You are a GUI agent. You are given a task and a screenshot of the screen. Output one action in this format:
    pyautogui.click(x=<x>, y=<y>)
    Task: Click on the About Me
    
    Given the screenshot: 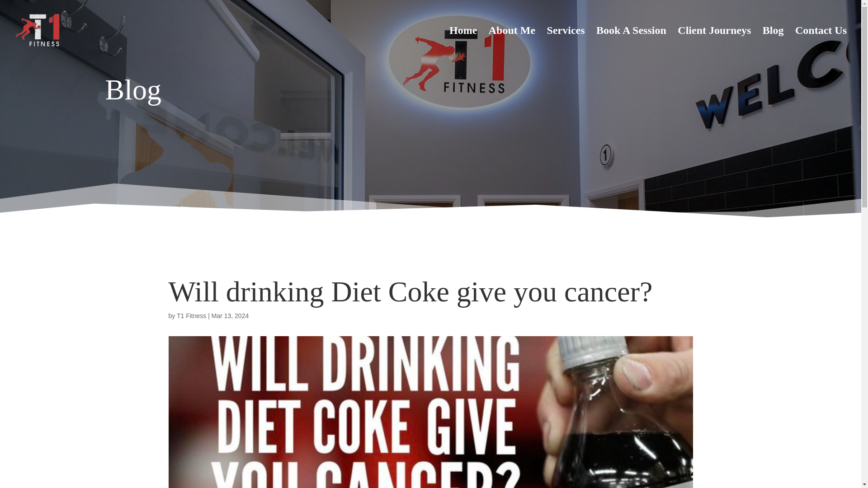 What is the action you would take?
    pyautogui.click(x=512, y=43)
    